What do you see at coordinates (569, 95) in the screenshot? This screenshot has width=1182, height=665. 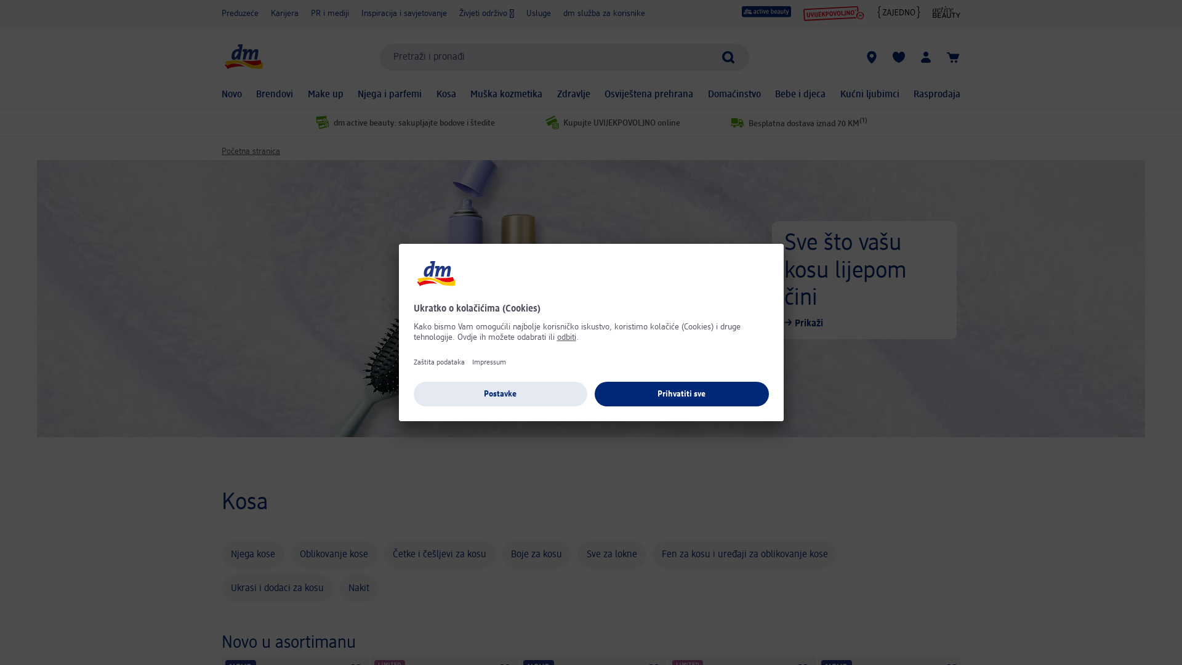 I see `Zdravlje` at bounding box center [569, 95].